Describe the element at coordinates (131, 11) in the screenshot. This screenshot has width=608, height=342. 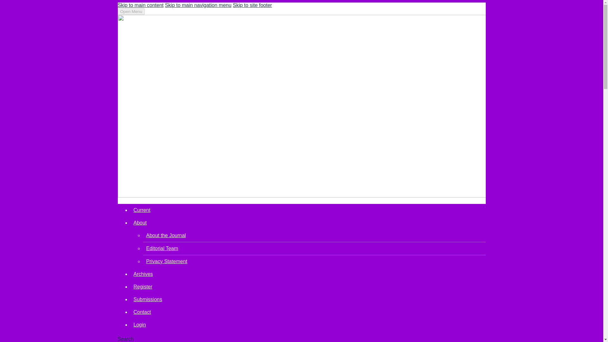
I see `Open Menu` at that location.